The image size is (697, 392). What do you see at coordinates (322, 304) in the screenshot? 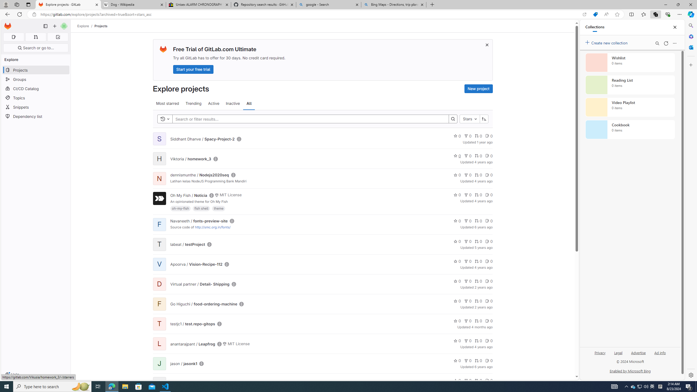
I see `FGo Higuchi / food-ordering-machine0000Updated 2 years ago` at bounding box center [322, 304].